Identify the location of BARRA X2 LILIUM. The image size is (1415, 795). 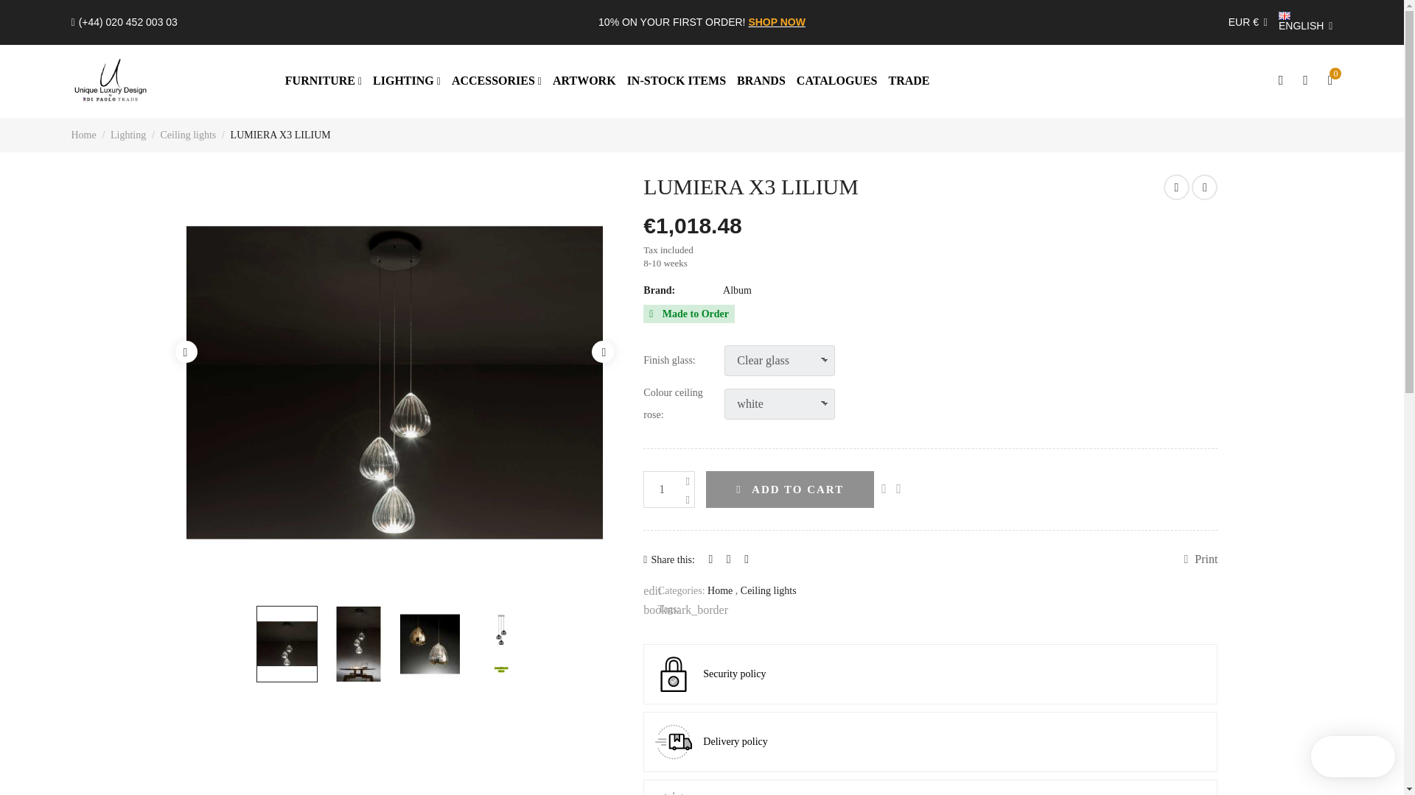
(1176, 187).